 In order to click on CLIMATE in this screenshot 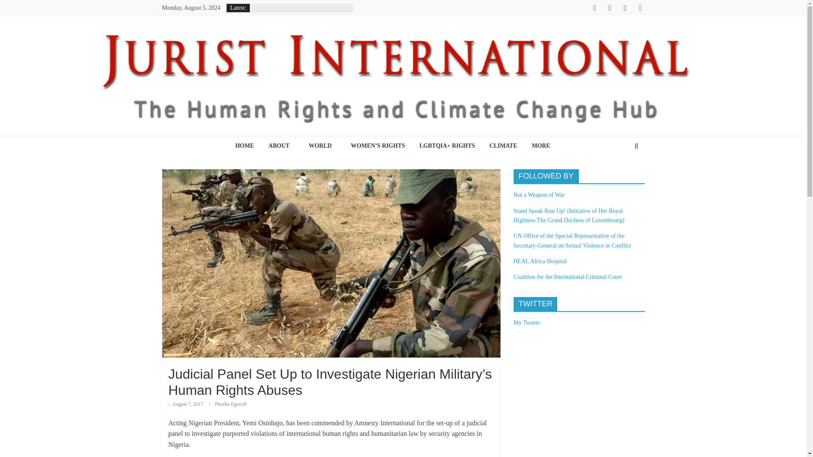, I will do `click(503, 146)`.